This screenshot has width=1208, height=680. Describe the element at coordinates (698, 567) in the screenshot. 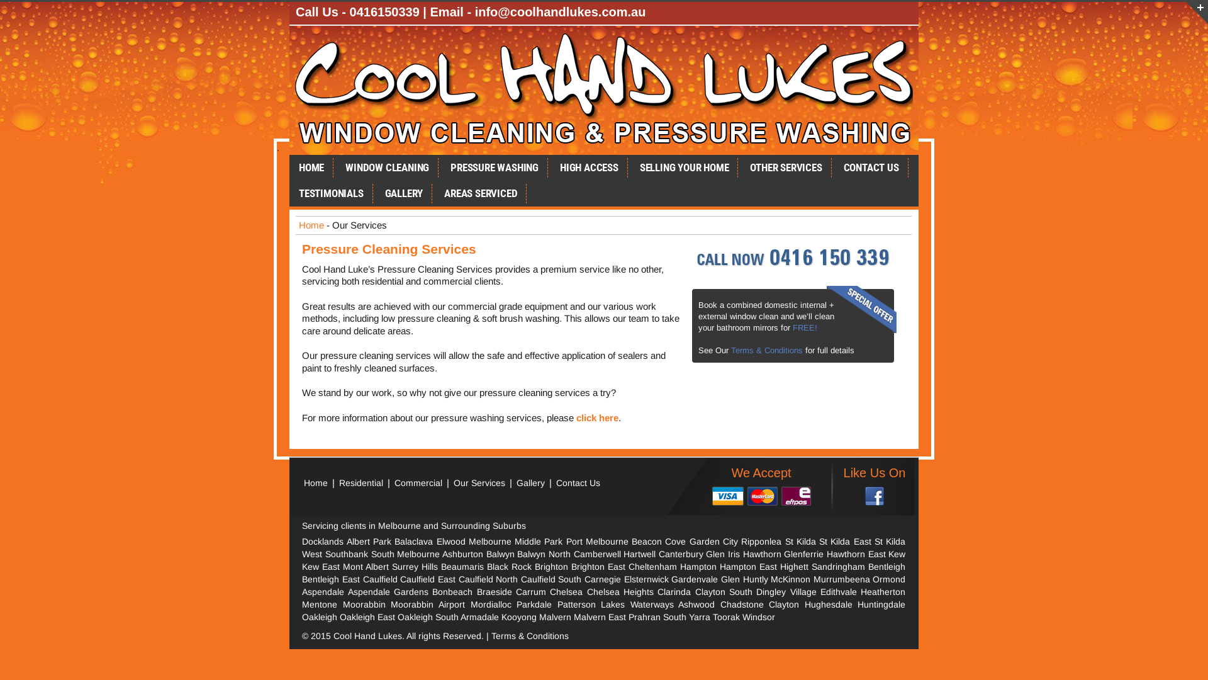

I see `Hampton` at that location.